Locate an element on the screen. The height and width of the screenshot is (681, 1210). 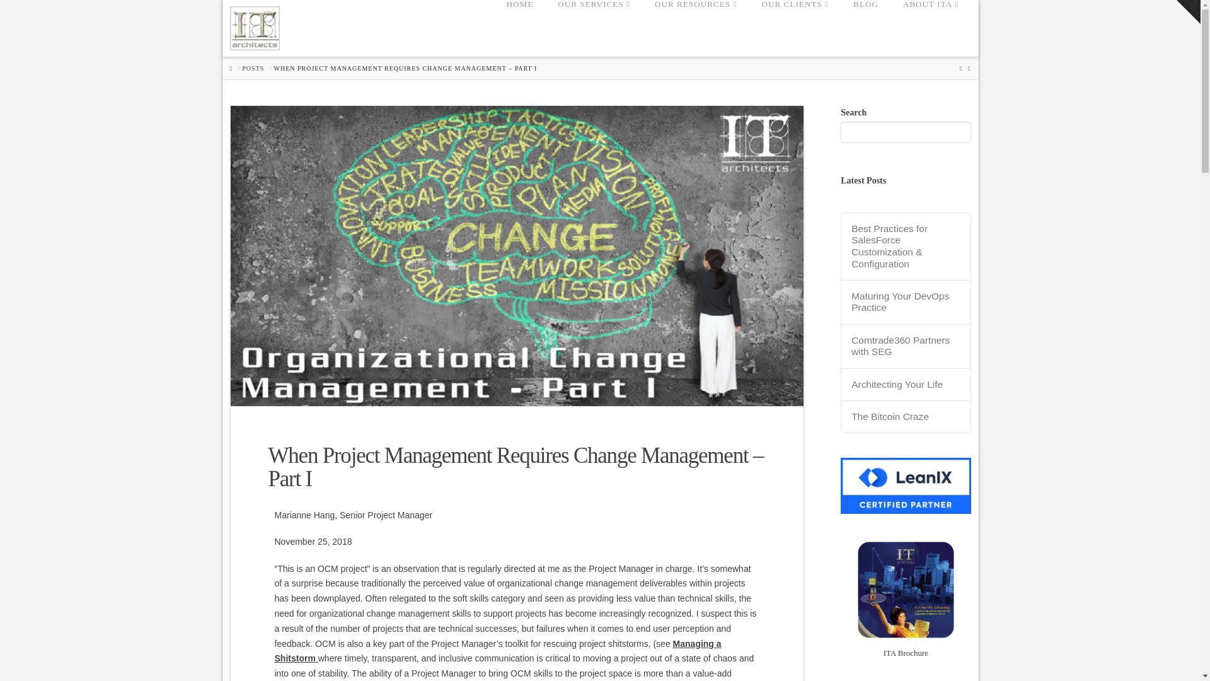
You Are Here is located at coordinates (405, 68).